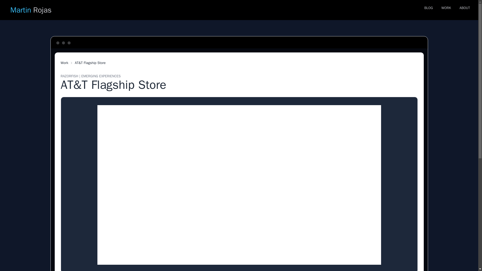  I want to click on WORK, so click(64, 63).